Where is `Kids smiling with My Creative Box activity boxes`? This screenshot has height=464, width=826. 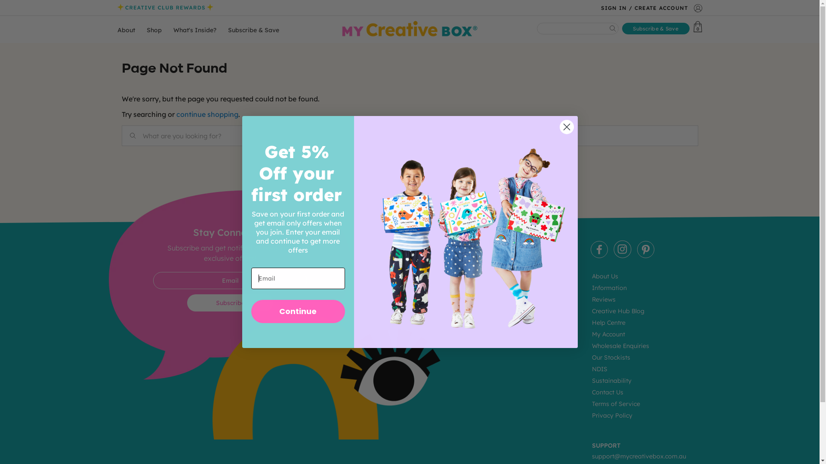
Kids smiling with My Creative Box activity boxes is located at coordinates (465, 232).